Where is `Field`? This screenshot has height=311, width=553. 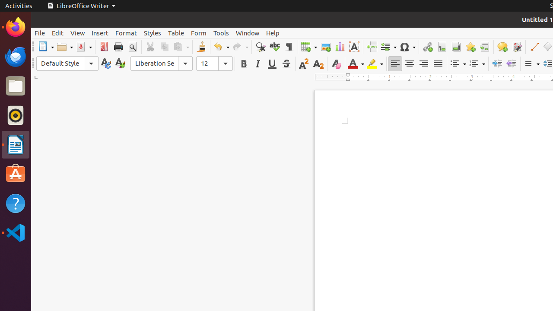 Field is located at coordinates (388, 47).